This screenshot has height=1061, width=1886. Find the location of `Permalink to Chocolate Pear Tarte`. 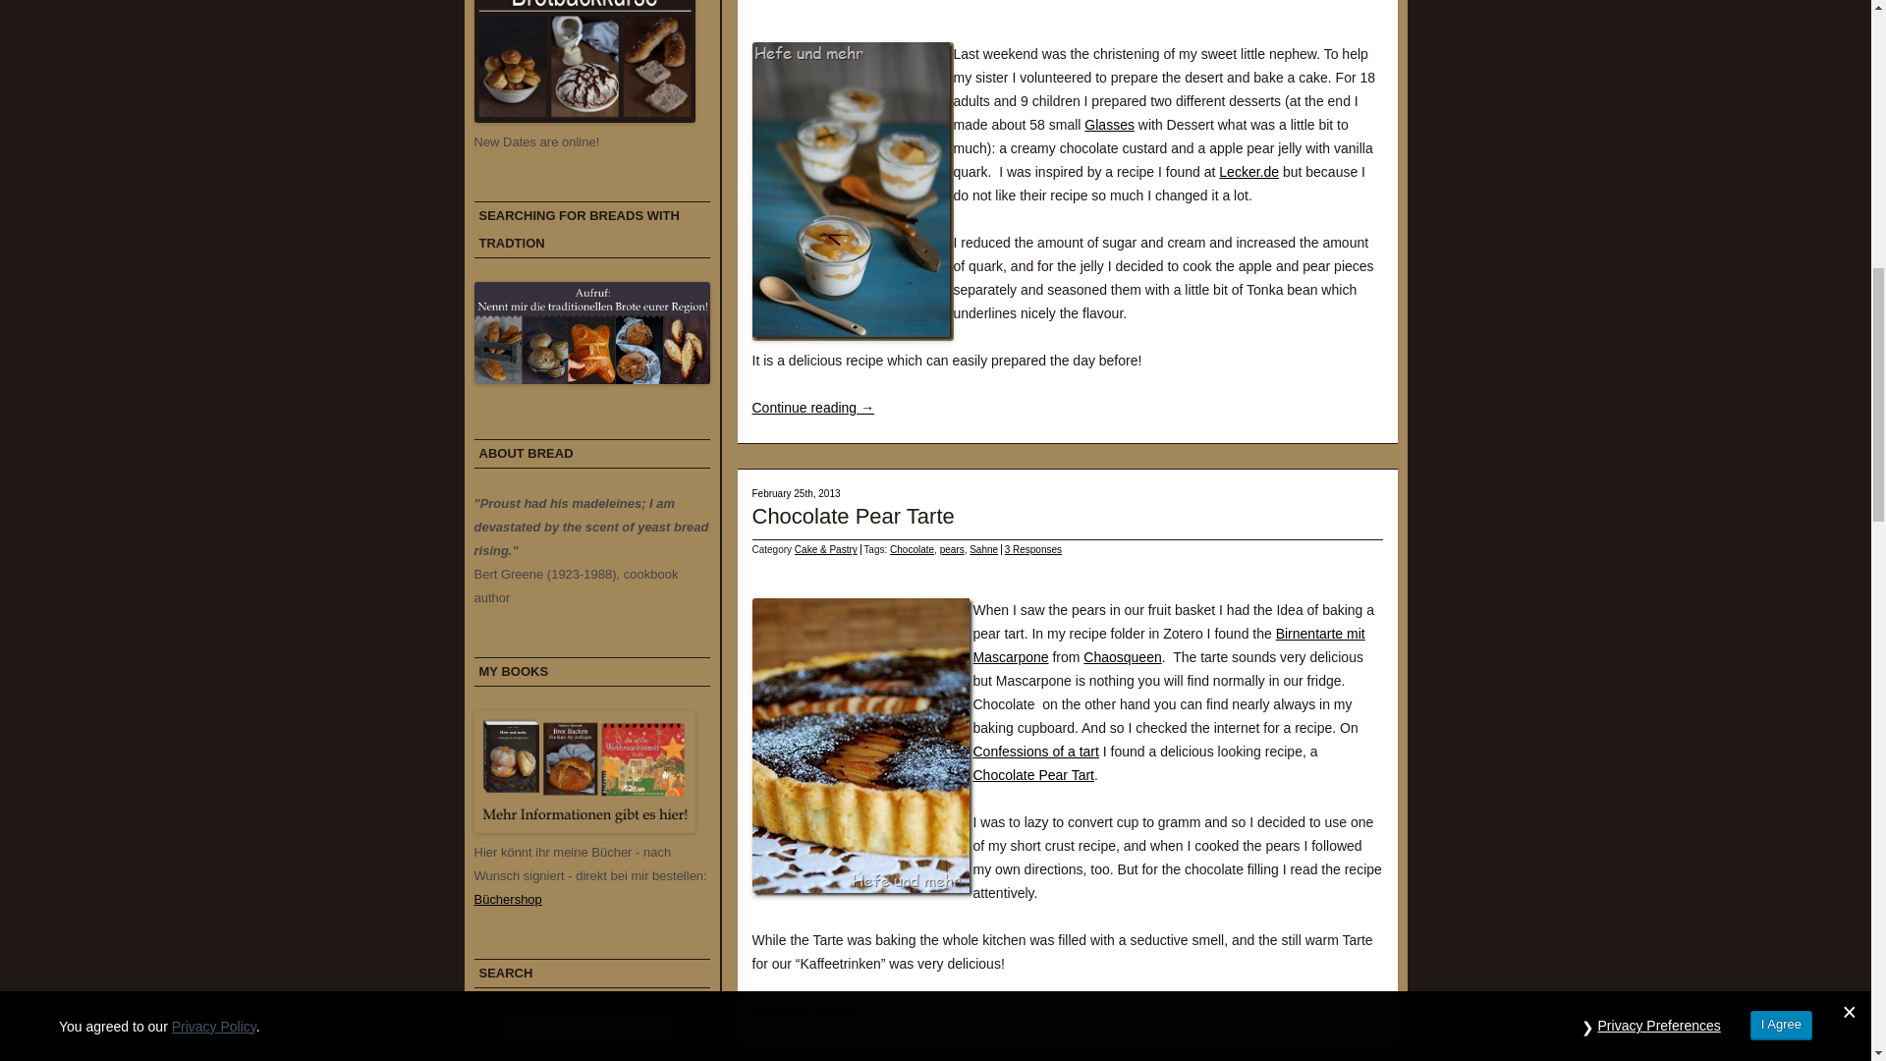

Permalink to Chocolate Pear Tarte is located at coordinates (853, 516).